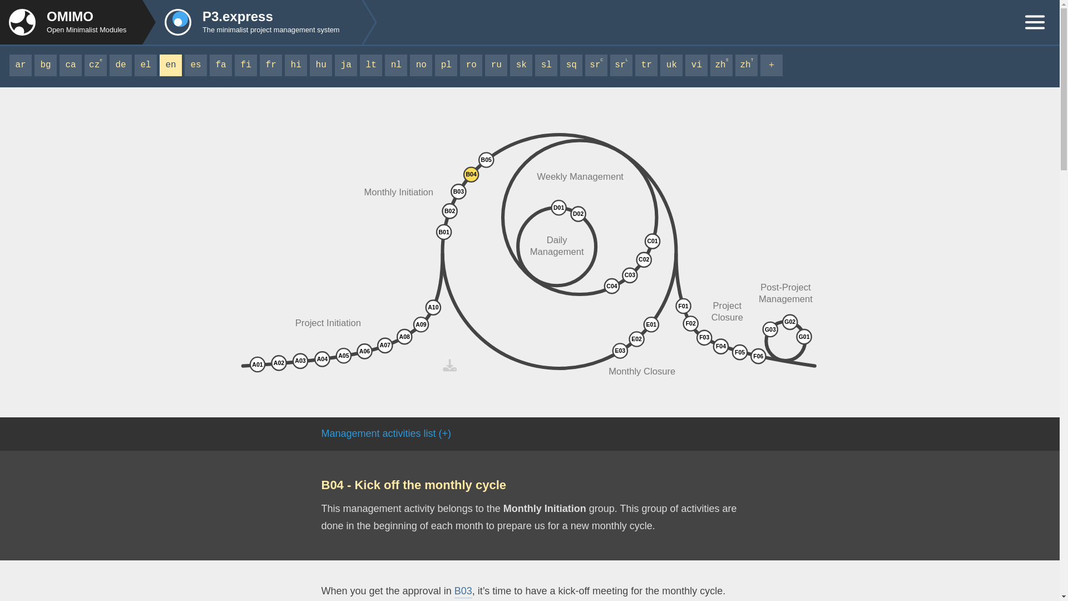  Describe the element at coordinates (721, 66) in the screenshot. I see `zhS` at that location.